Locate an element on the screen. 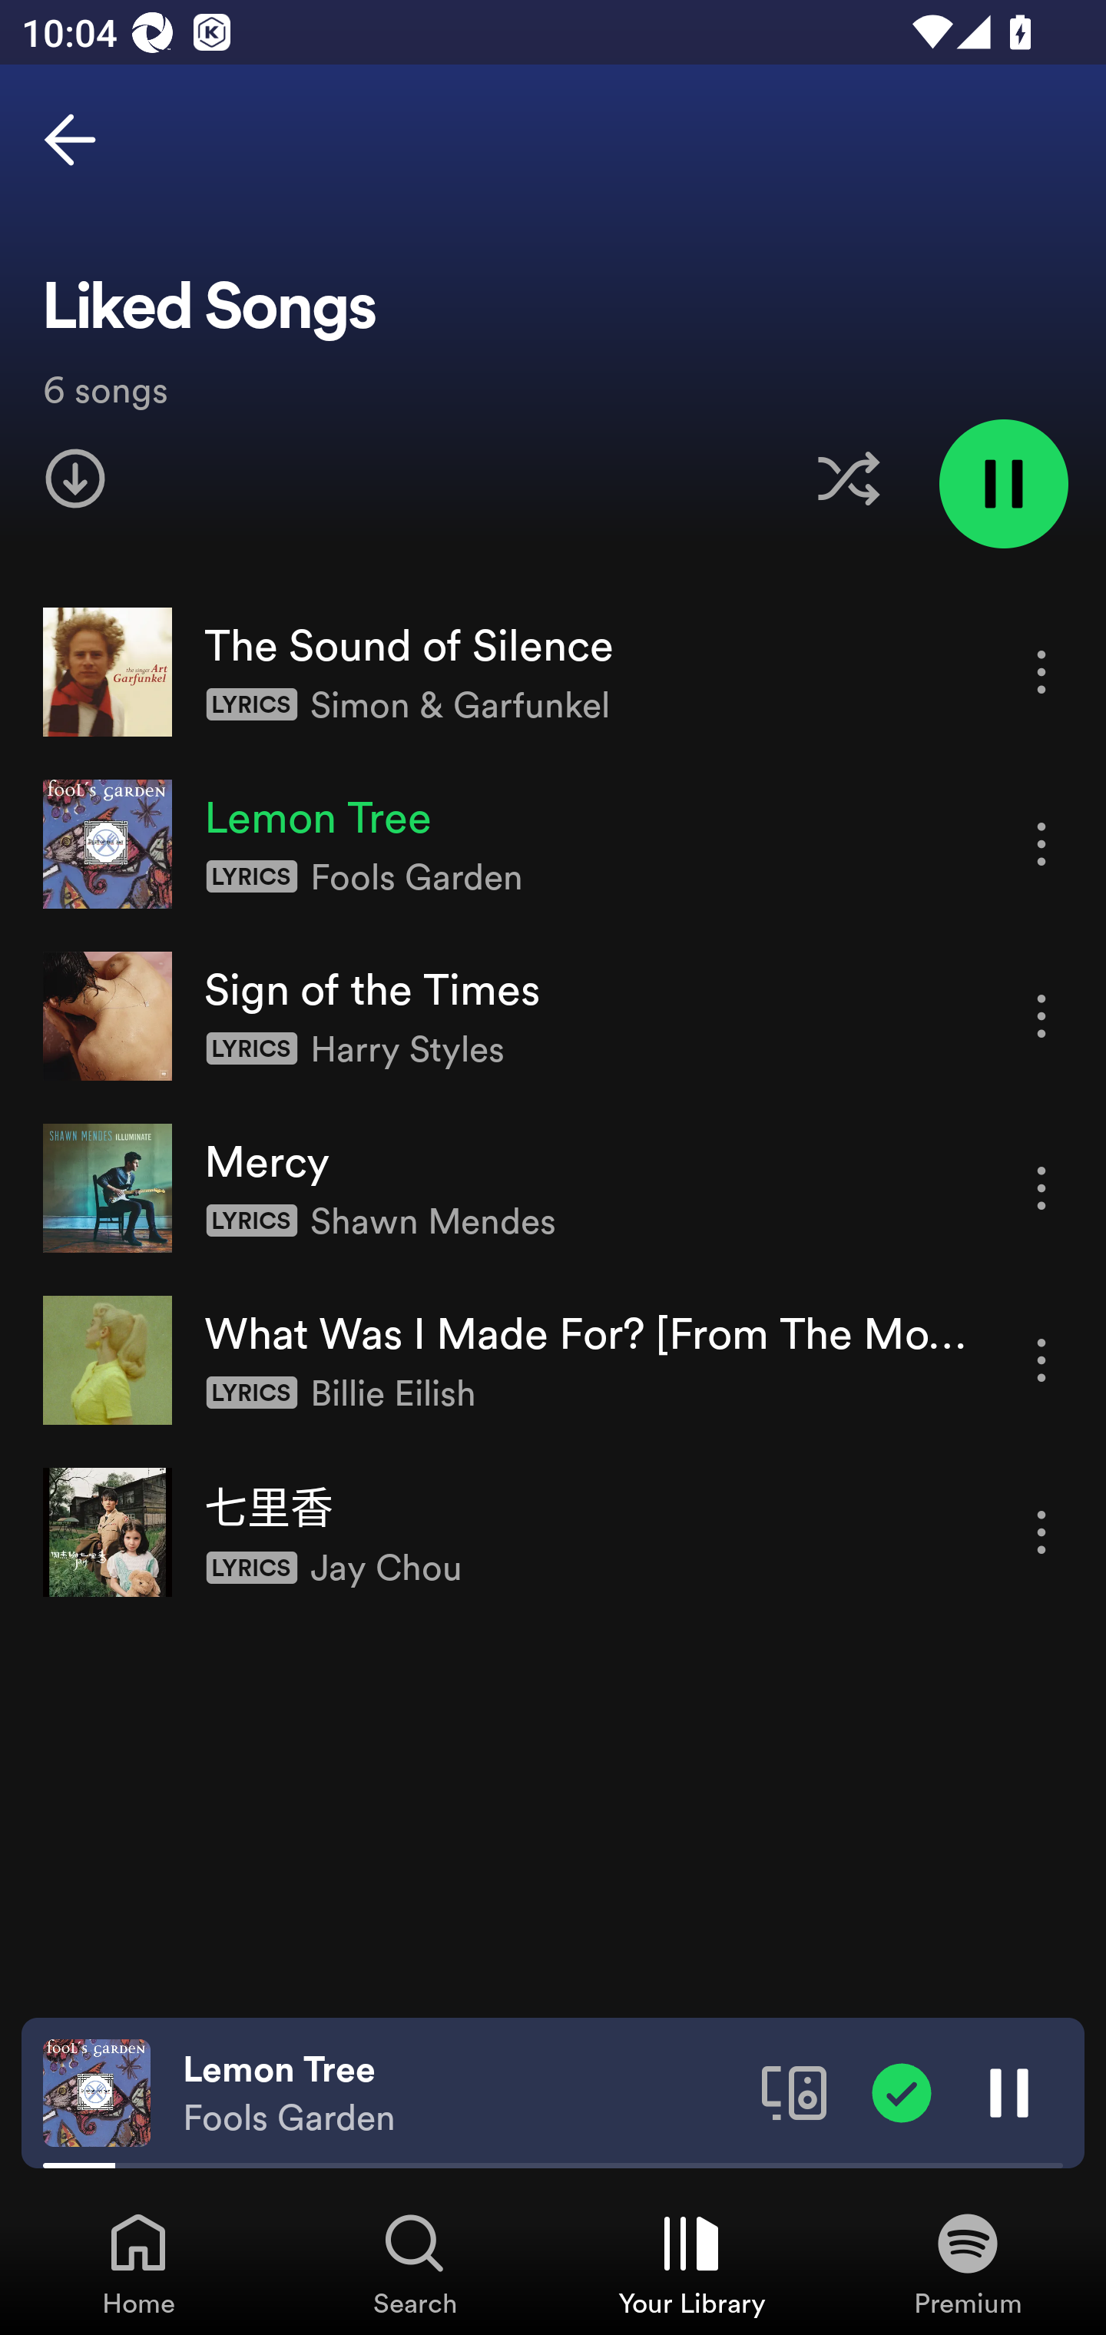 The image size is (1106, 2335). Pause is located at coordinates (1009, 2092).